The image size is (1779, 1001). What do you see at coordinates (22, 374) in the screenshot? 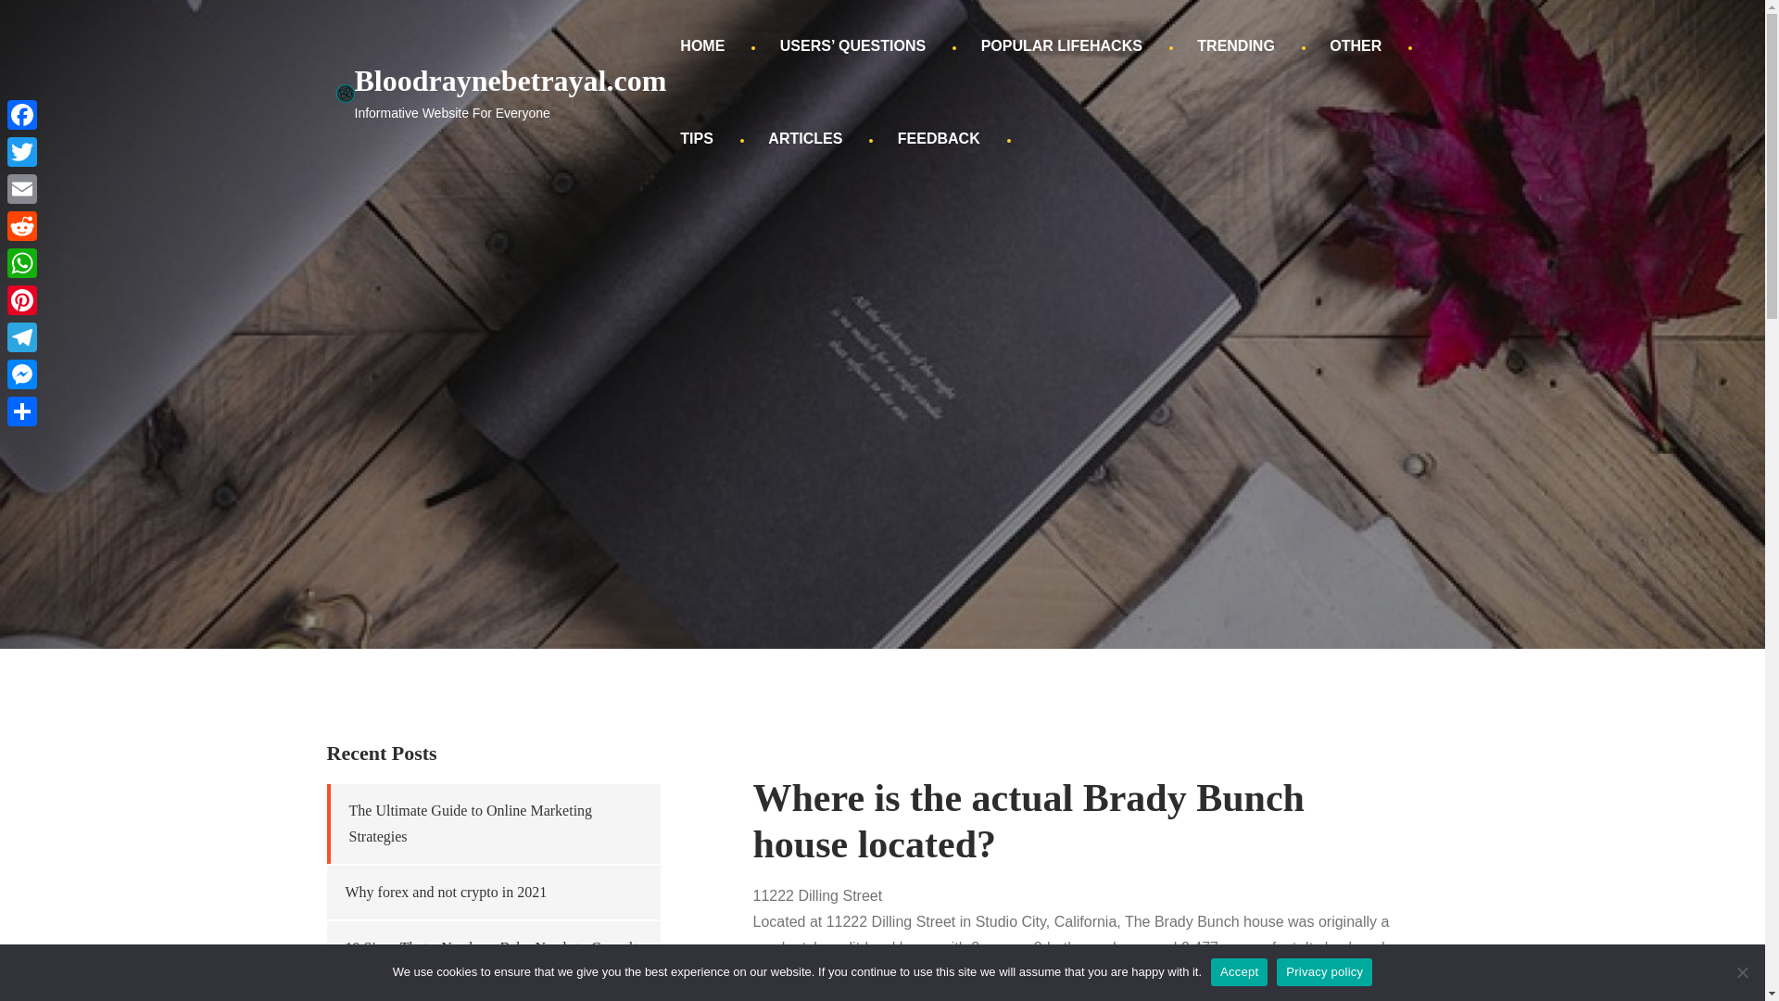
I see `Messenger` at bounding box center [22, 374].